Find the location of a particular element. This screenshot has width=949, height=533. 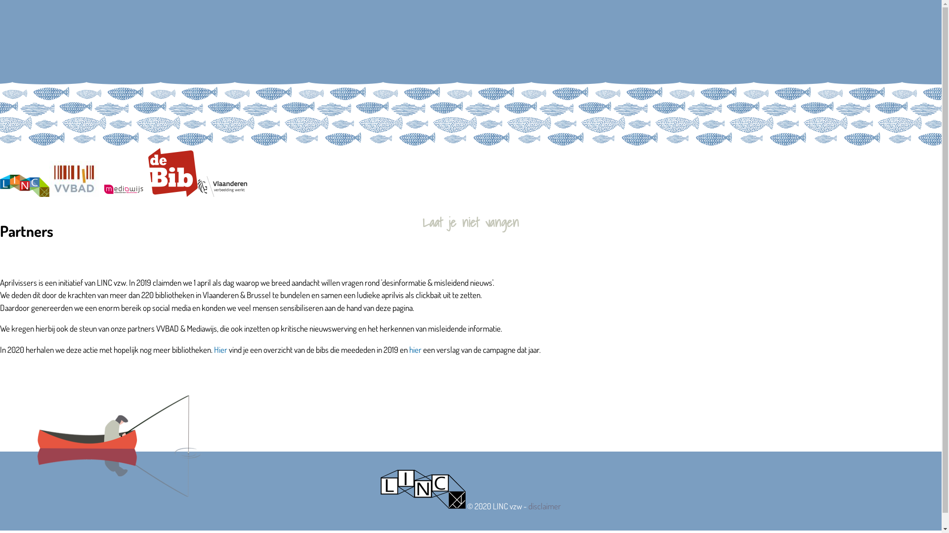

www.vvbad.be is located at coordinates (74, 179).